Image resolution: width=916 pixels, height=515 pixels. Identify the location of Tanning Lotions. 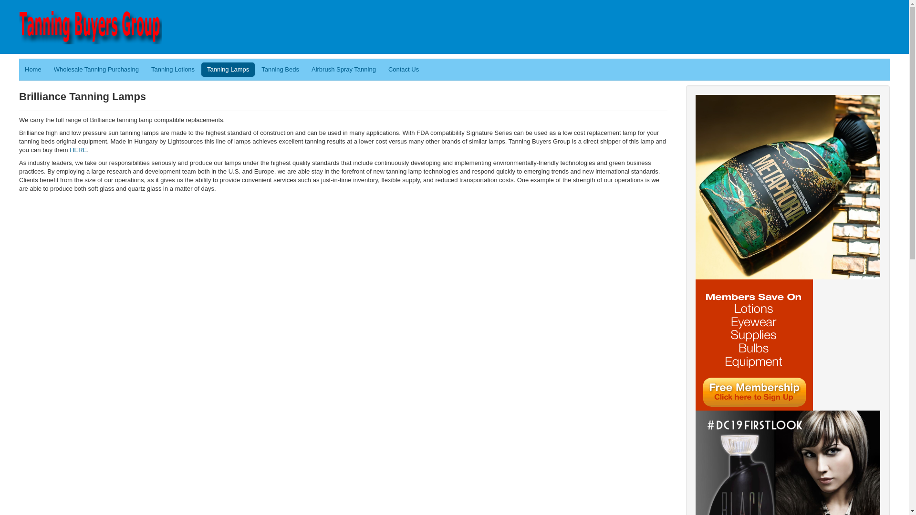
(173, 69).